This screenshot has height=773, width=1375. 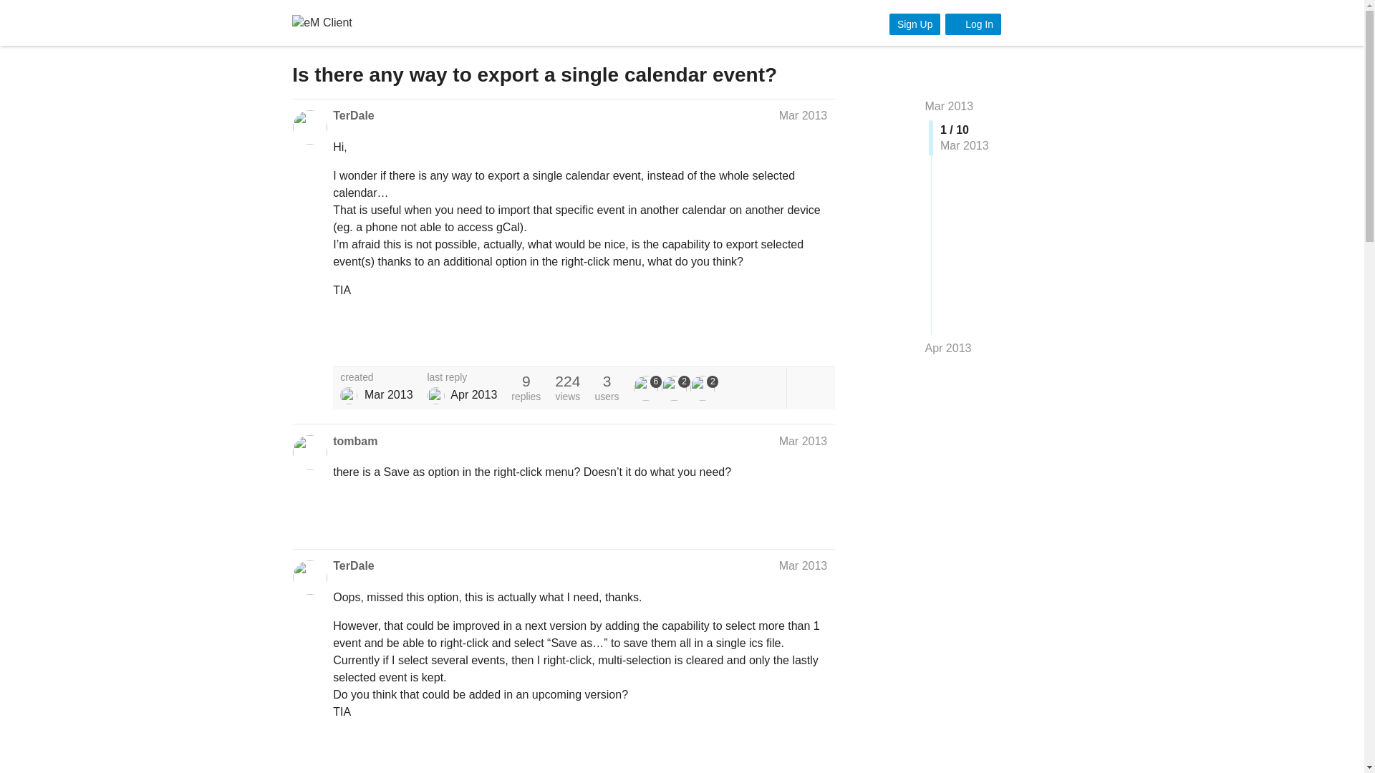 I want to click on Sign Up, so click(x=915, y=24).